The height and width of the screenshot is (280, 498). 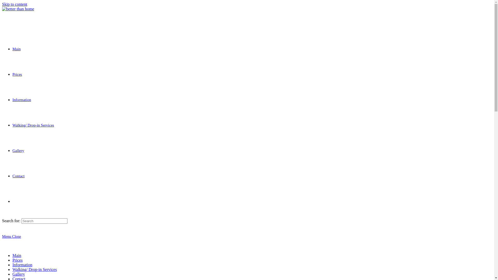 I want to click on Information, so click(x=22, y=100).